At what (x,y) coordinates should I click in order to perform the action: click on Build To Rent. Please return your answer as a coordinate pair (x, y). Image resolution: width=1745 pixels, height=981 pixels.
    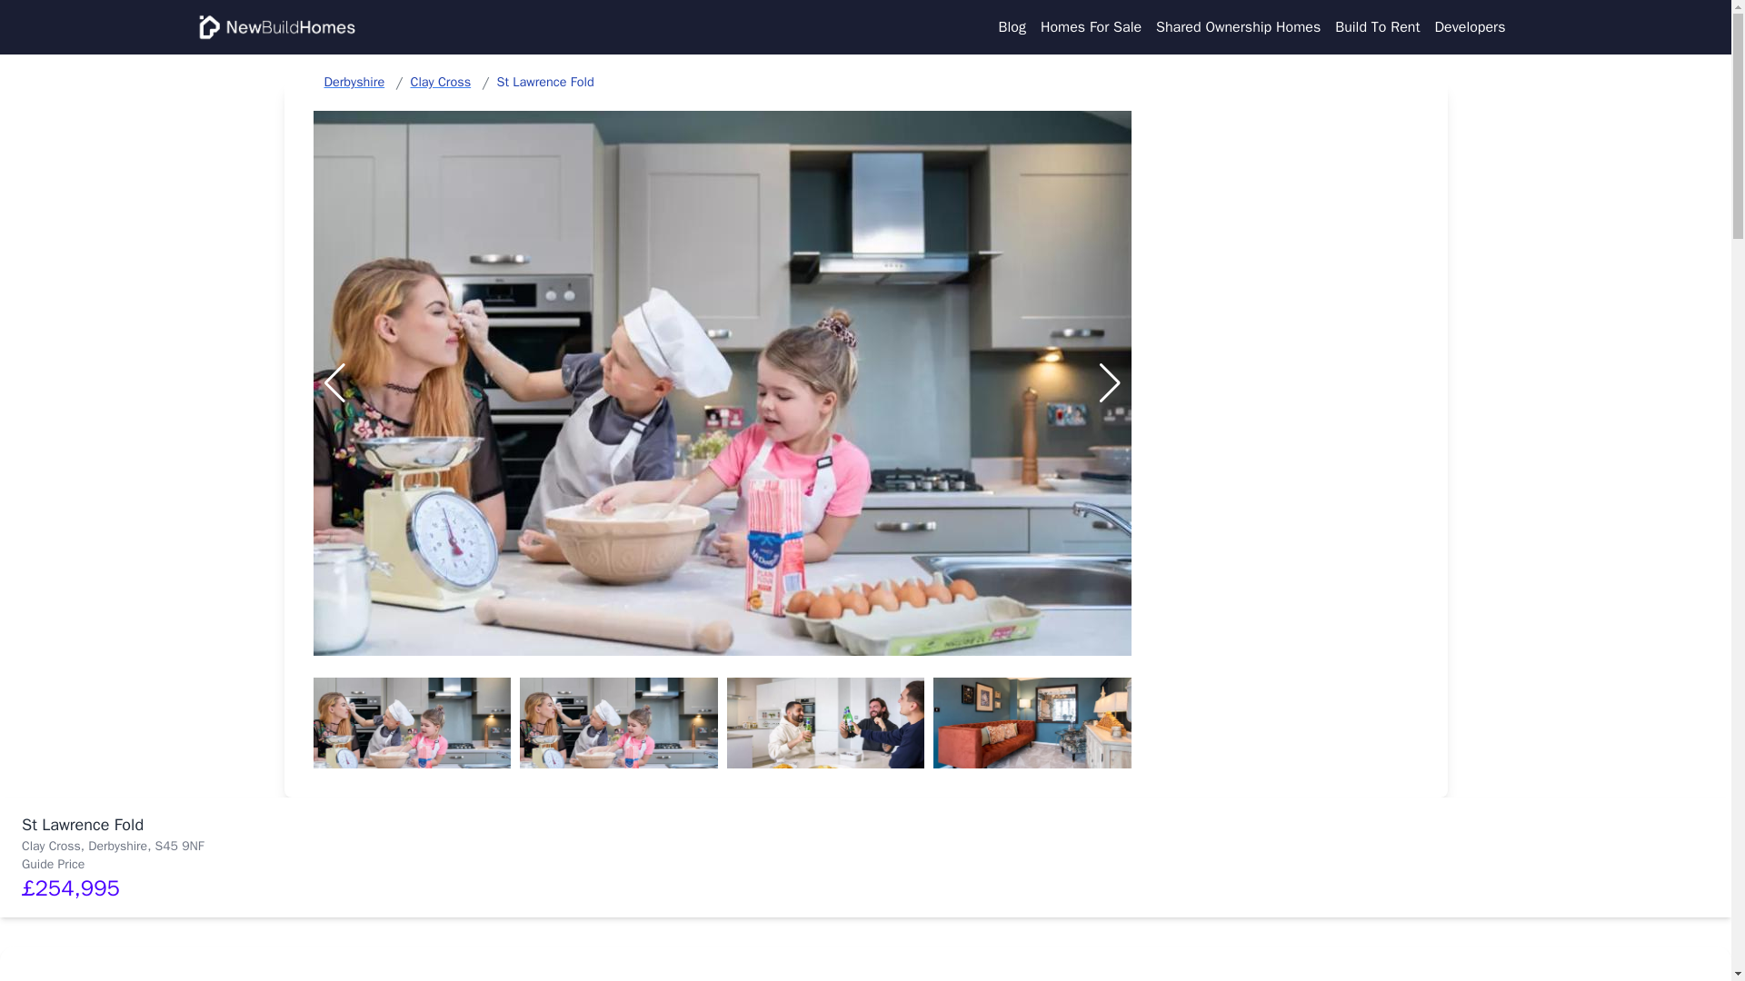
    Looking at the image, I should click on (1377, 27).